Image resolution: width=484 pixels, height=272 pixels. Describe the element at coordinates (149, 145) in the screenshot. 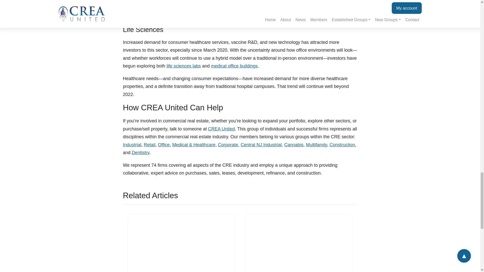

I see `Retail` at that location.